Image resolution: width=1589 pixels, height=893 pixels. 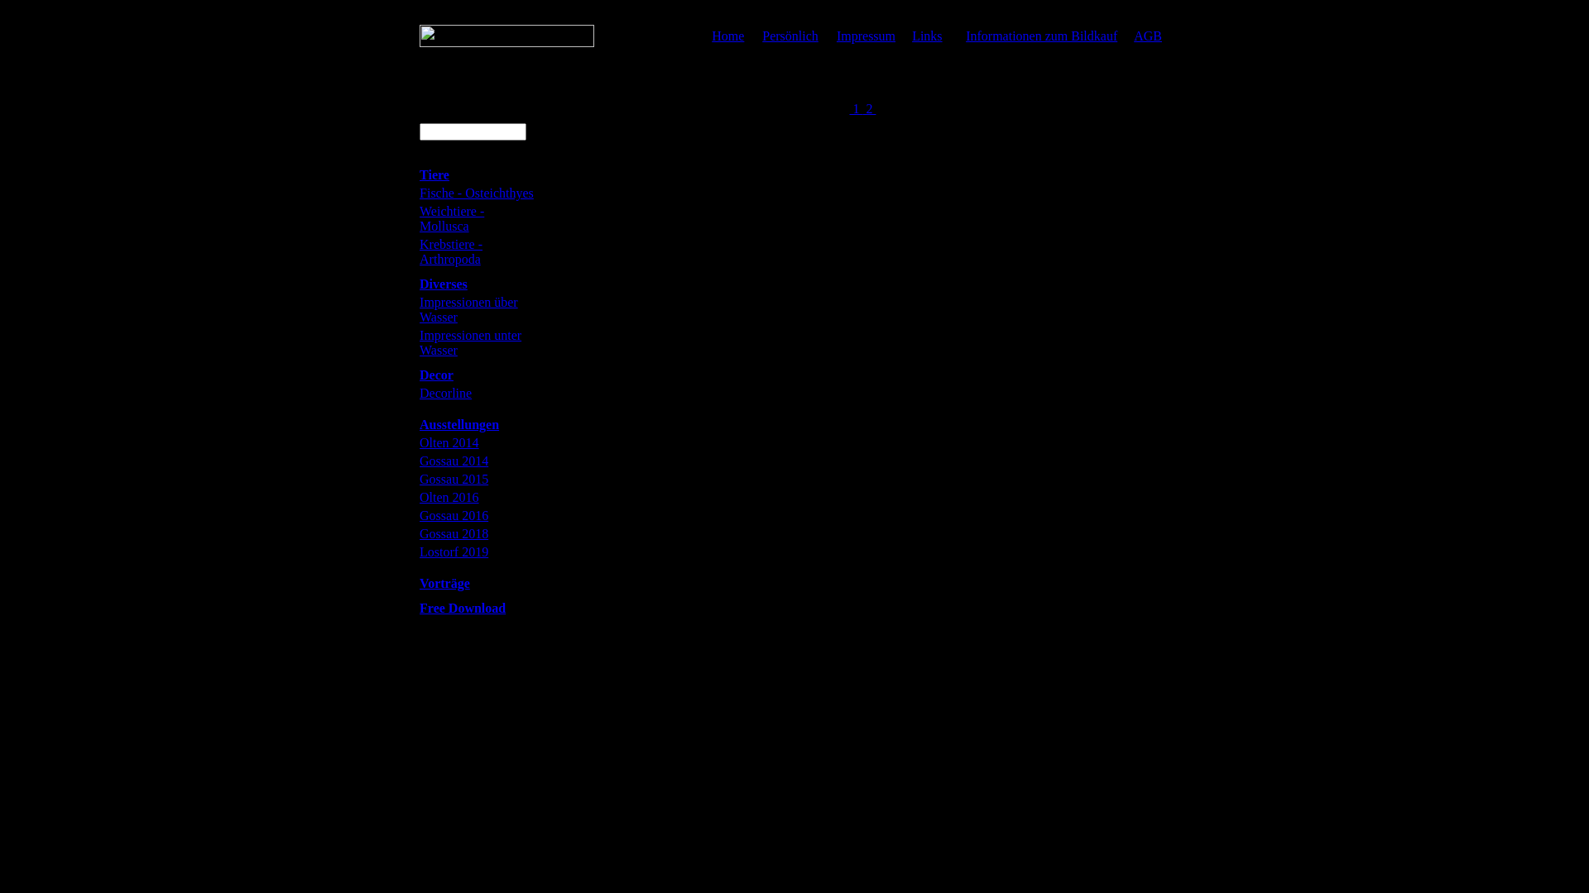 I want to click on Gossau 2015, so click(x=454, y=480).